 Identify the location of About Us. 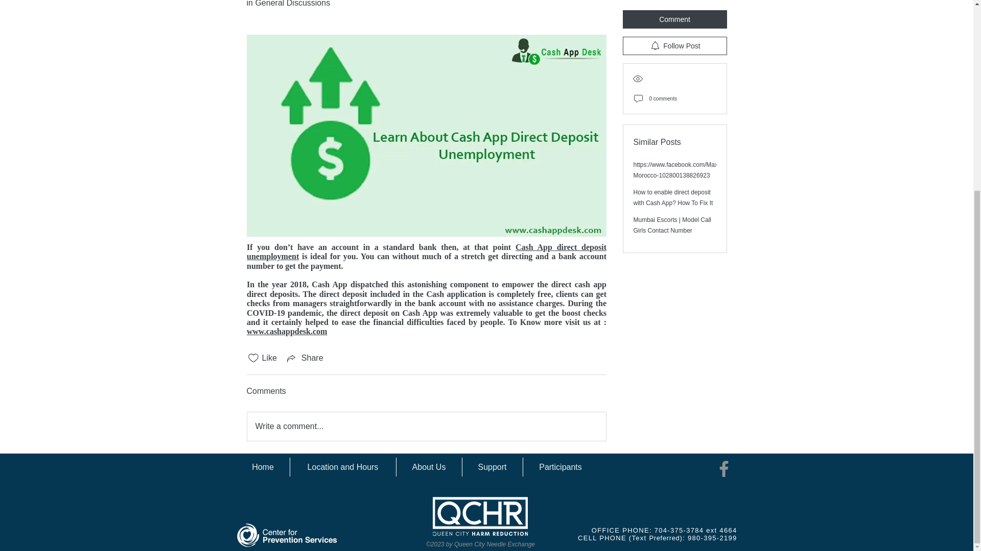
(429, 467).